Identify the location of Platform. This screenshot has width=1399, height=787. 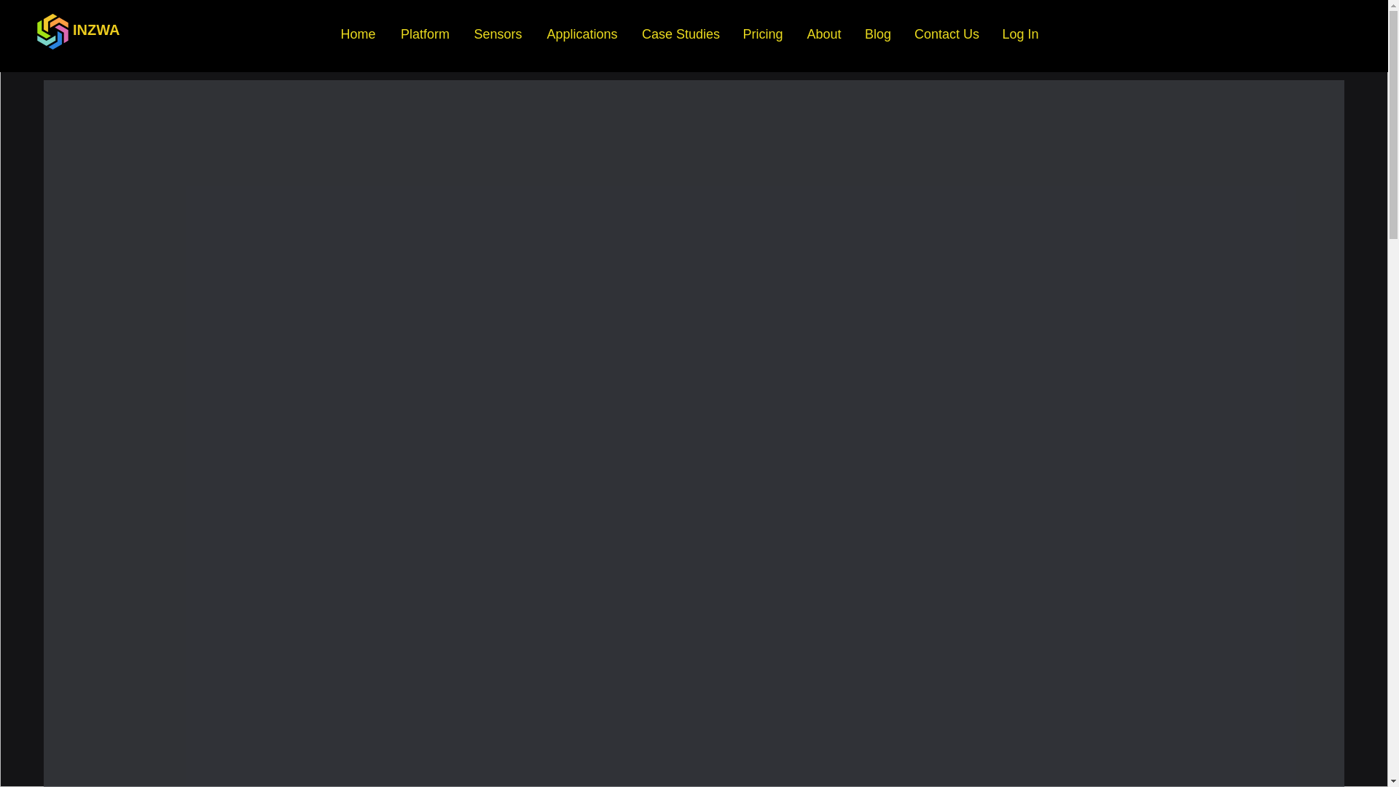
(425, 34).